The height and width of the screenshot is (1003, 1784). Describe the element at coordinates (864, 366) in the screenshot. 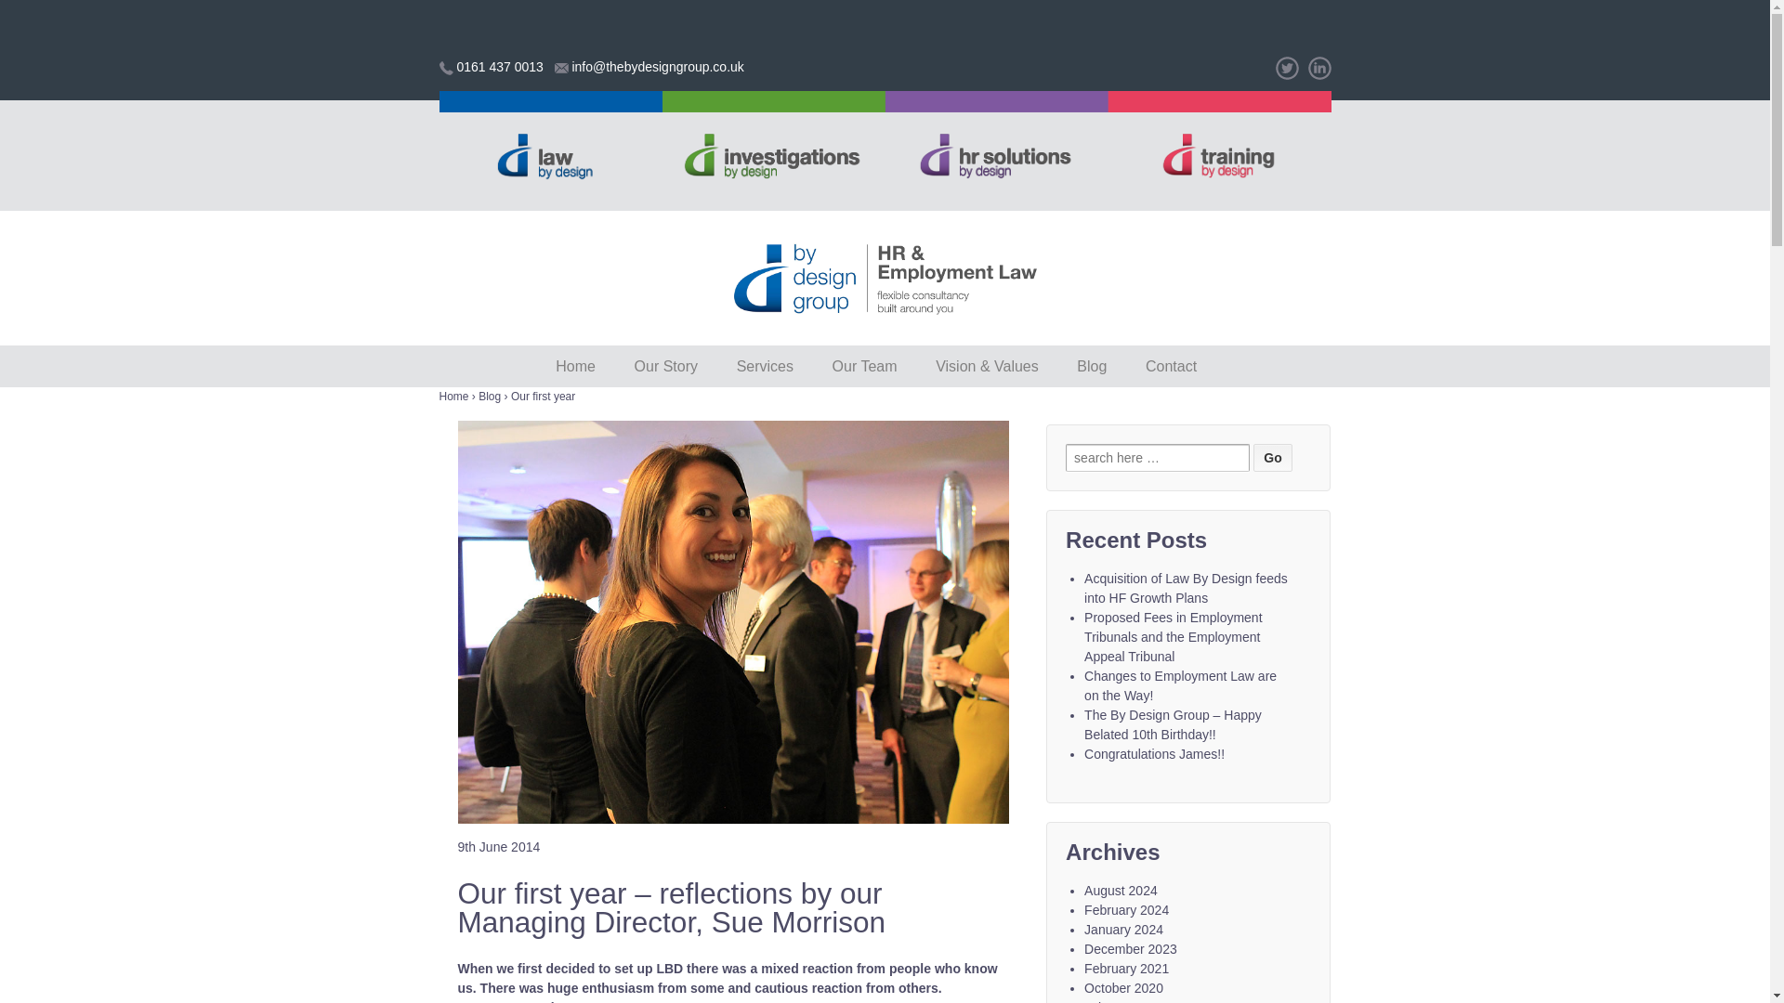

I see `Our Team` at that location.